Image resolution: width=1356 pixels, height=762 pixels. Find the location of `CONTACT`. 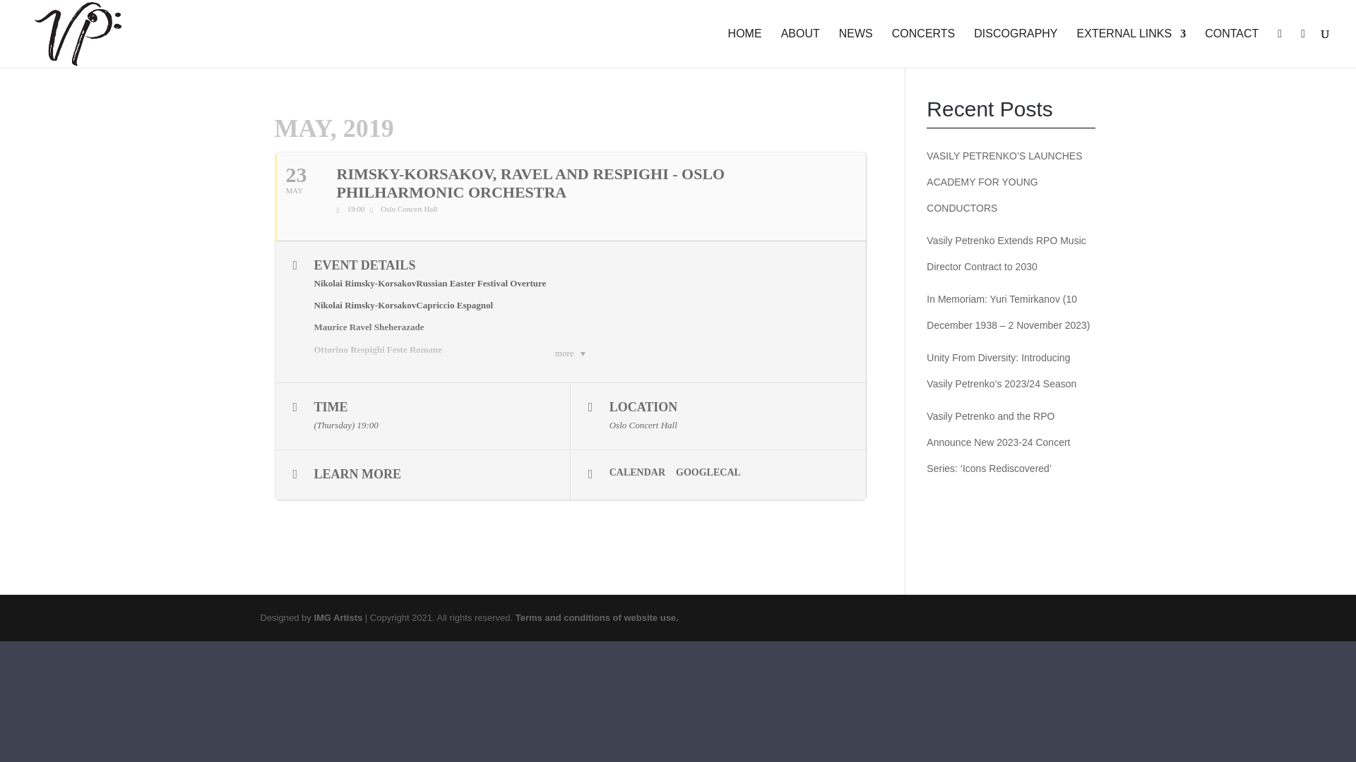

CONTACT is located at coordinates (1232, 48).